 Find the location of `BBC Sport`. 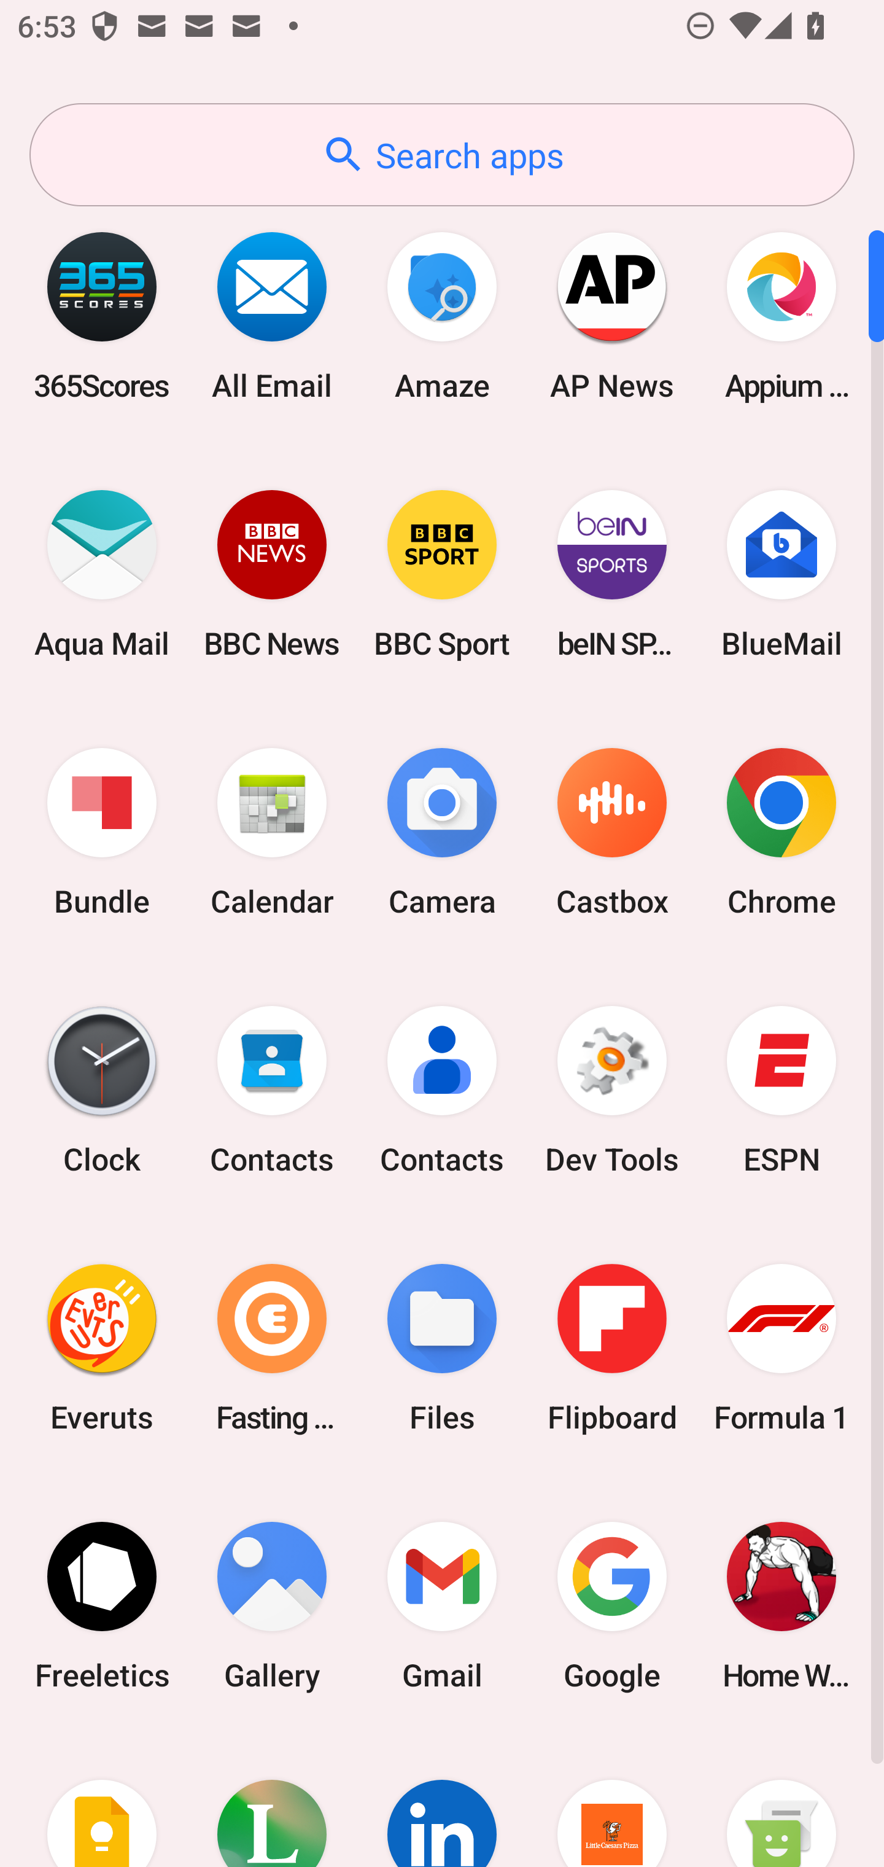

BBC Sport is located at coordinates (442, 574).